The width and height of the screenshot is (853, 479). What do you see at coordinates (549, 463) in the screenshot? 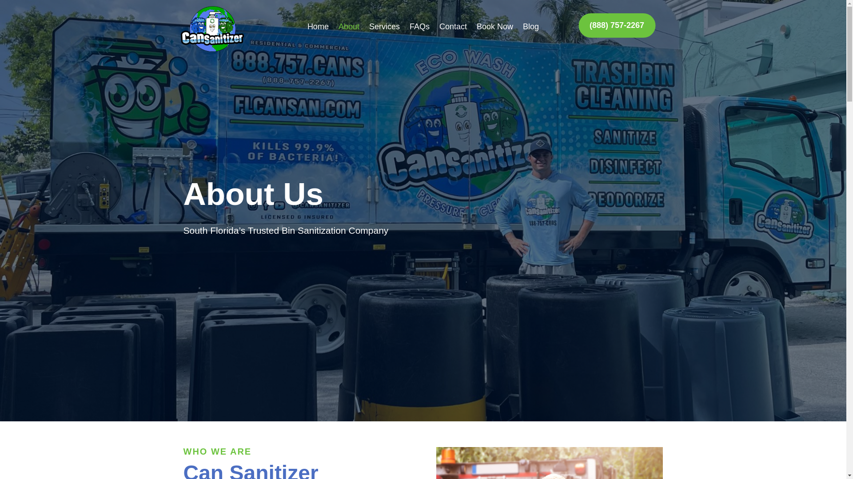
I see `502833694` at bounding box center [549, 463].